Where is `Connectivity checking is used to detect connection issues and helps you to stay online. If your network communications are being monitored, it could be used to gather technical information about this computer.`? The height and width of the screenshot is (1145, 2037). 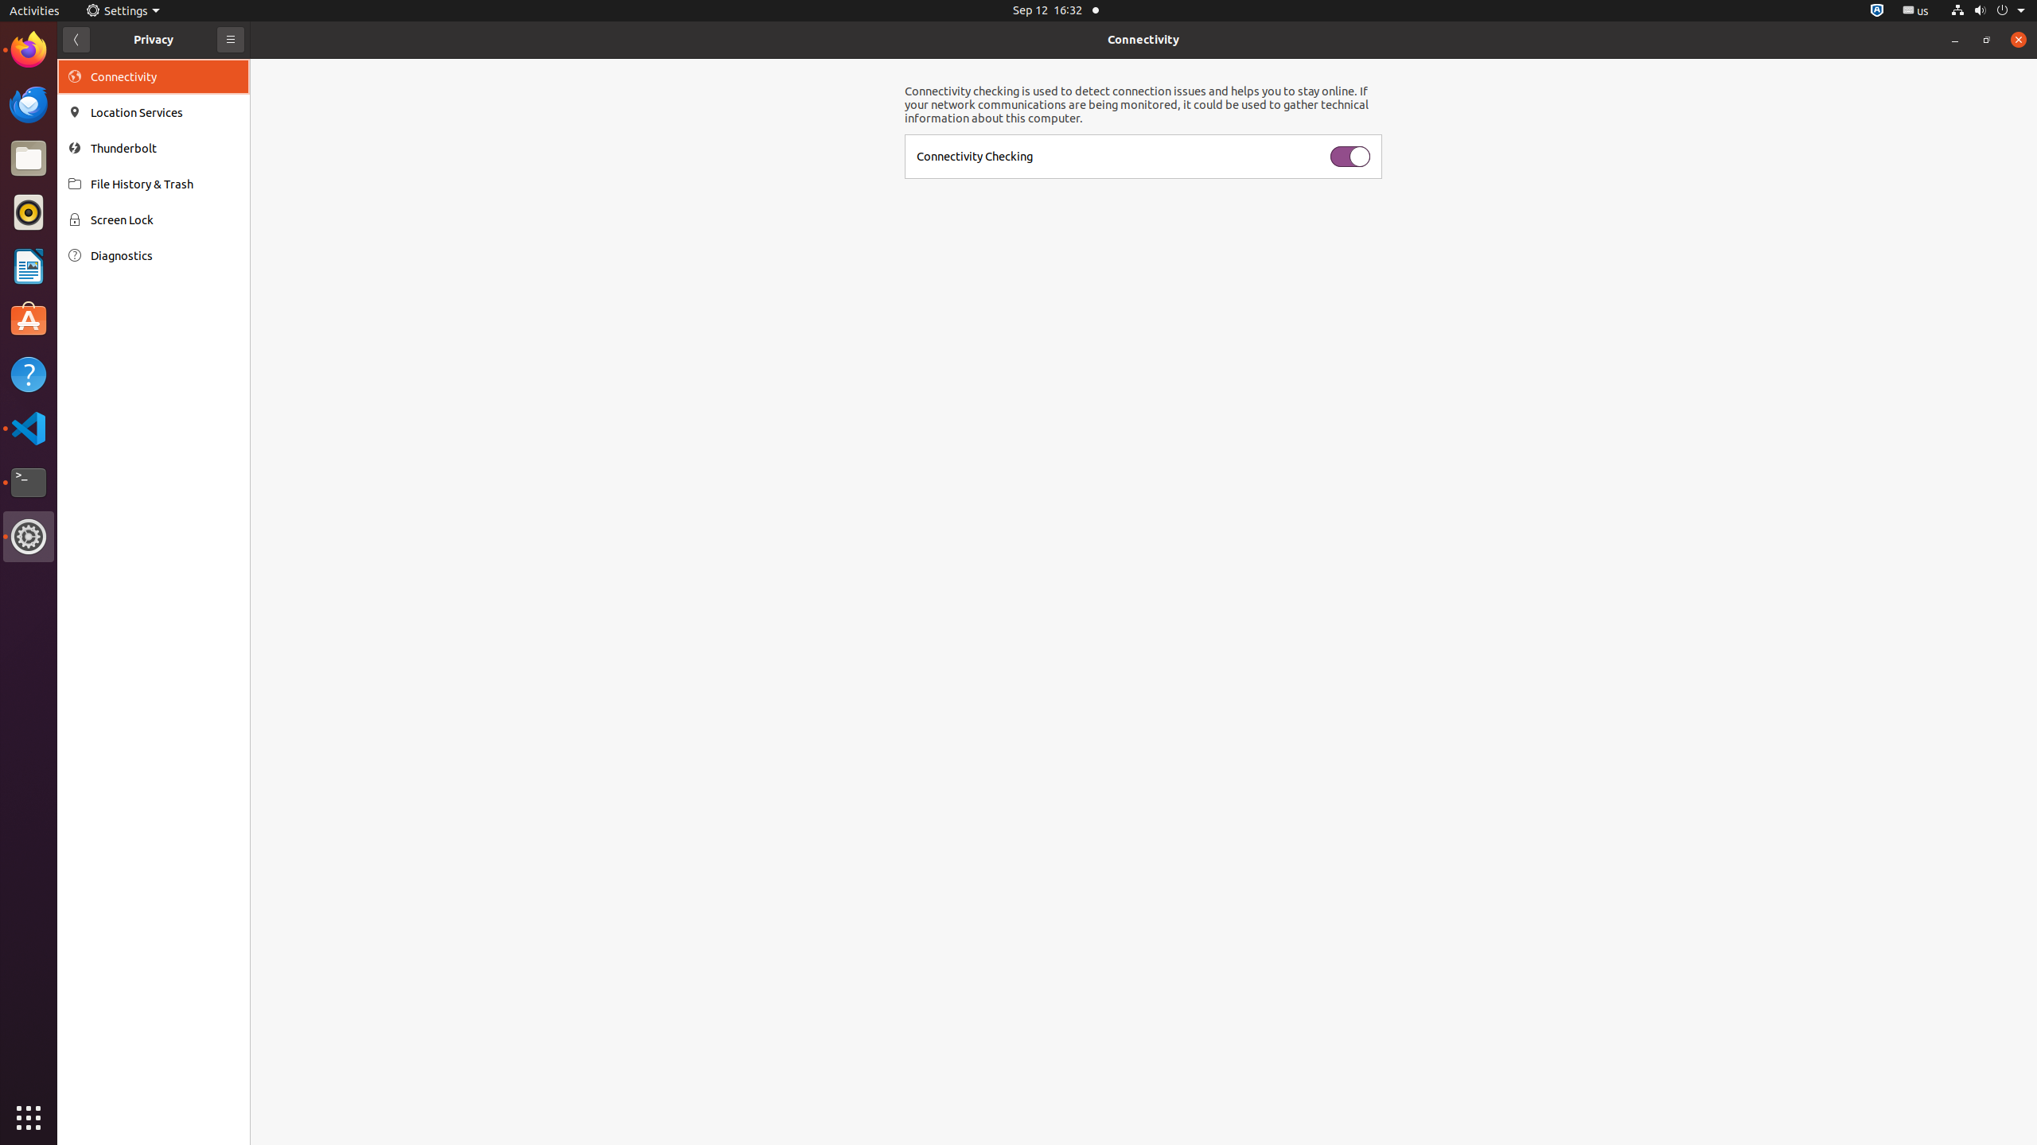
Connectivity checking is used to detect connection issues and helps you to stay online. If your network communications are being monitored, it could be used to gather technical information about this computer. is located at coordinates (1143, 105).